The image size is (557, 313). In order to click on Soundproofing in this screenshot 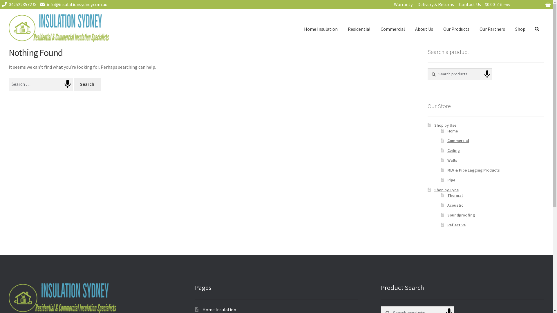, I will do `click(461, 215)`.